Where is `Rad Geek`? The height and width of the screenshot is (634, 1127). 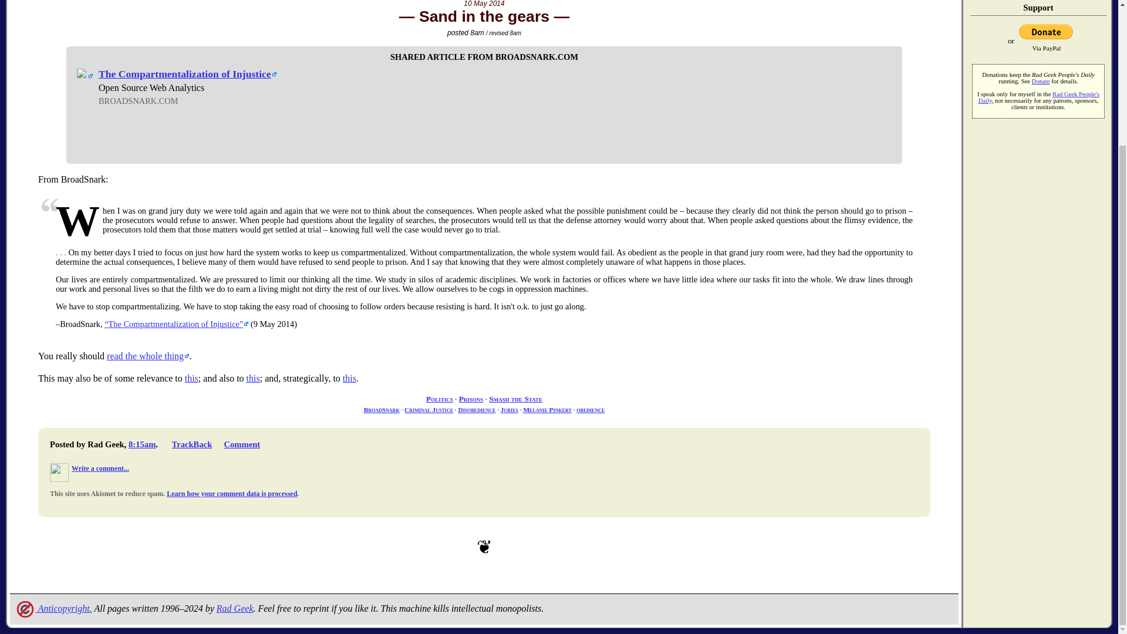
Rad Geek is located at coordinates (235, 608).